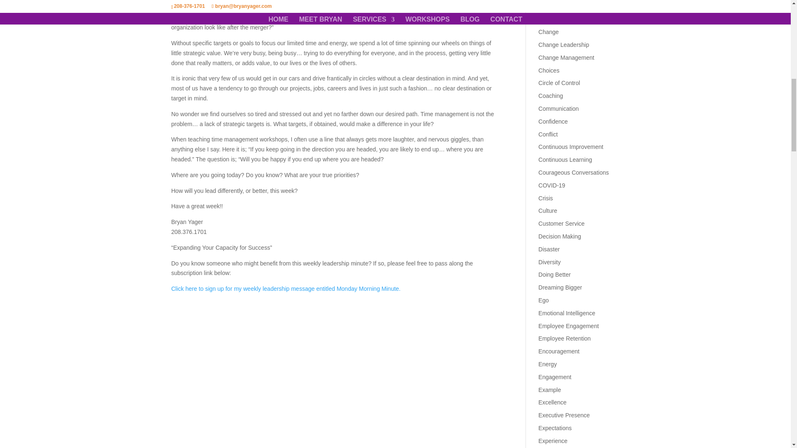  Describe the element at coordinates (551, 19) in the screenshot. I see `Challenge` at that location.